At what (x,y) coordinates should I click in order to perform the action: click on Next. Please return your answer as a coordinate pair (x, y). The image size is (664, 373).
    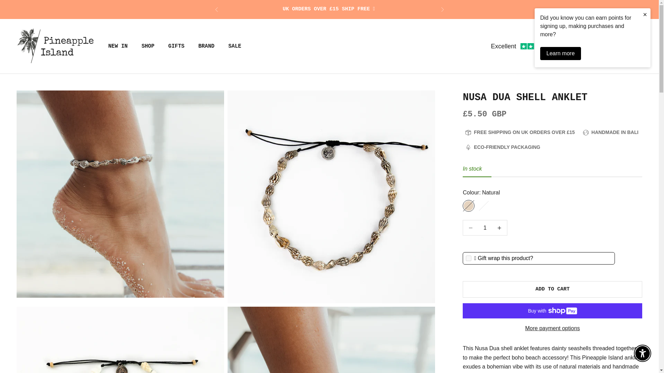
    Looking at the image, I should click on (442, 9).